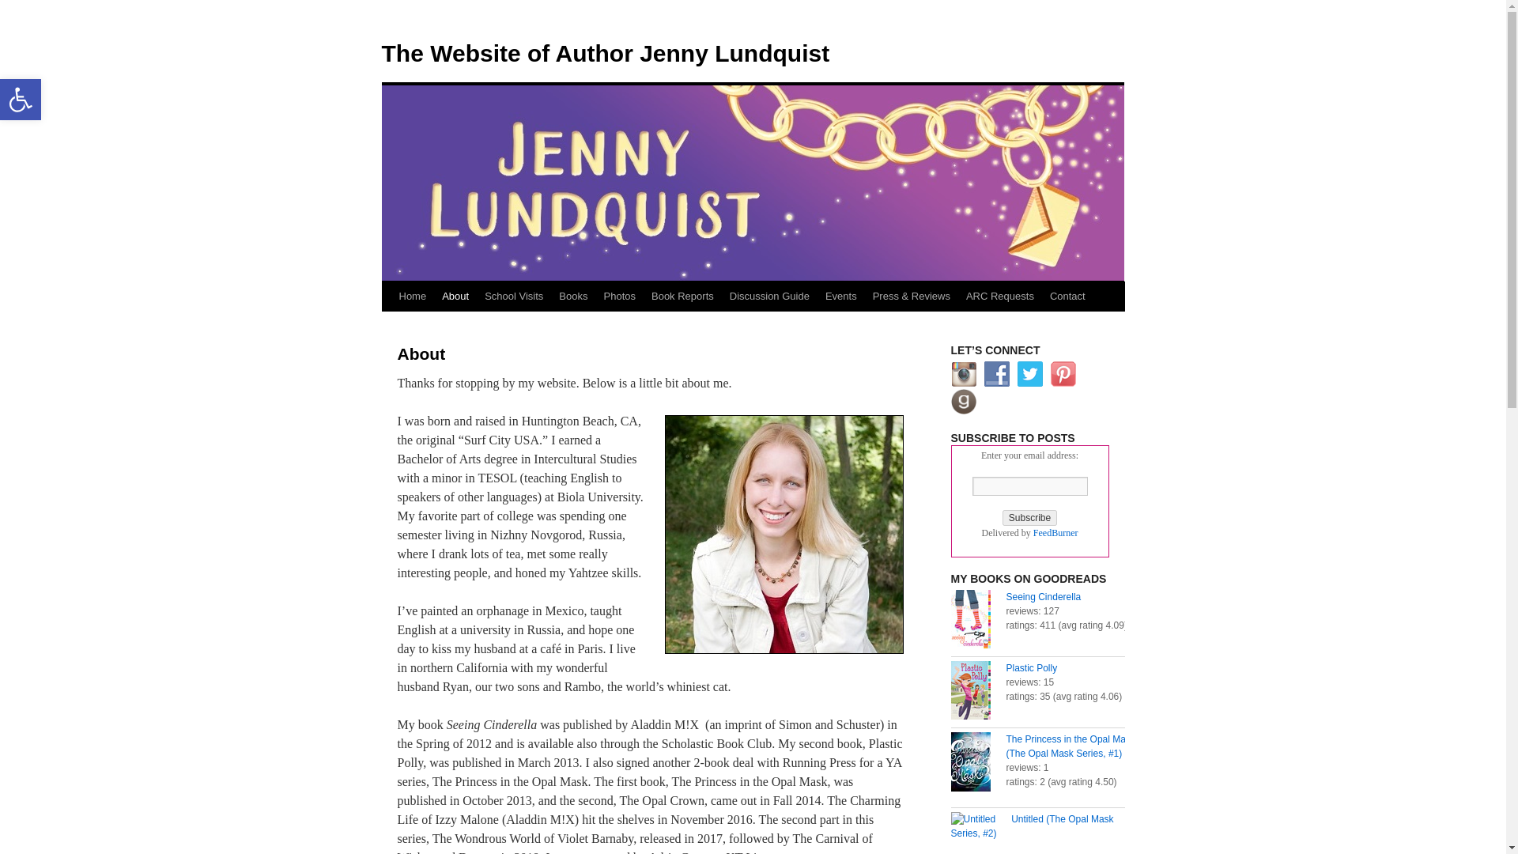 This screenshot has width=1518, height=854. I want to click on School Visits, so click(513, 297).